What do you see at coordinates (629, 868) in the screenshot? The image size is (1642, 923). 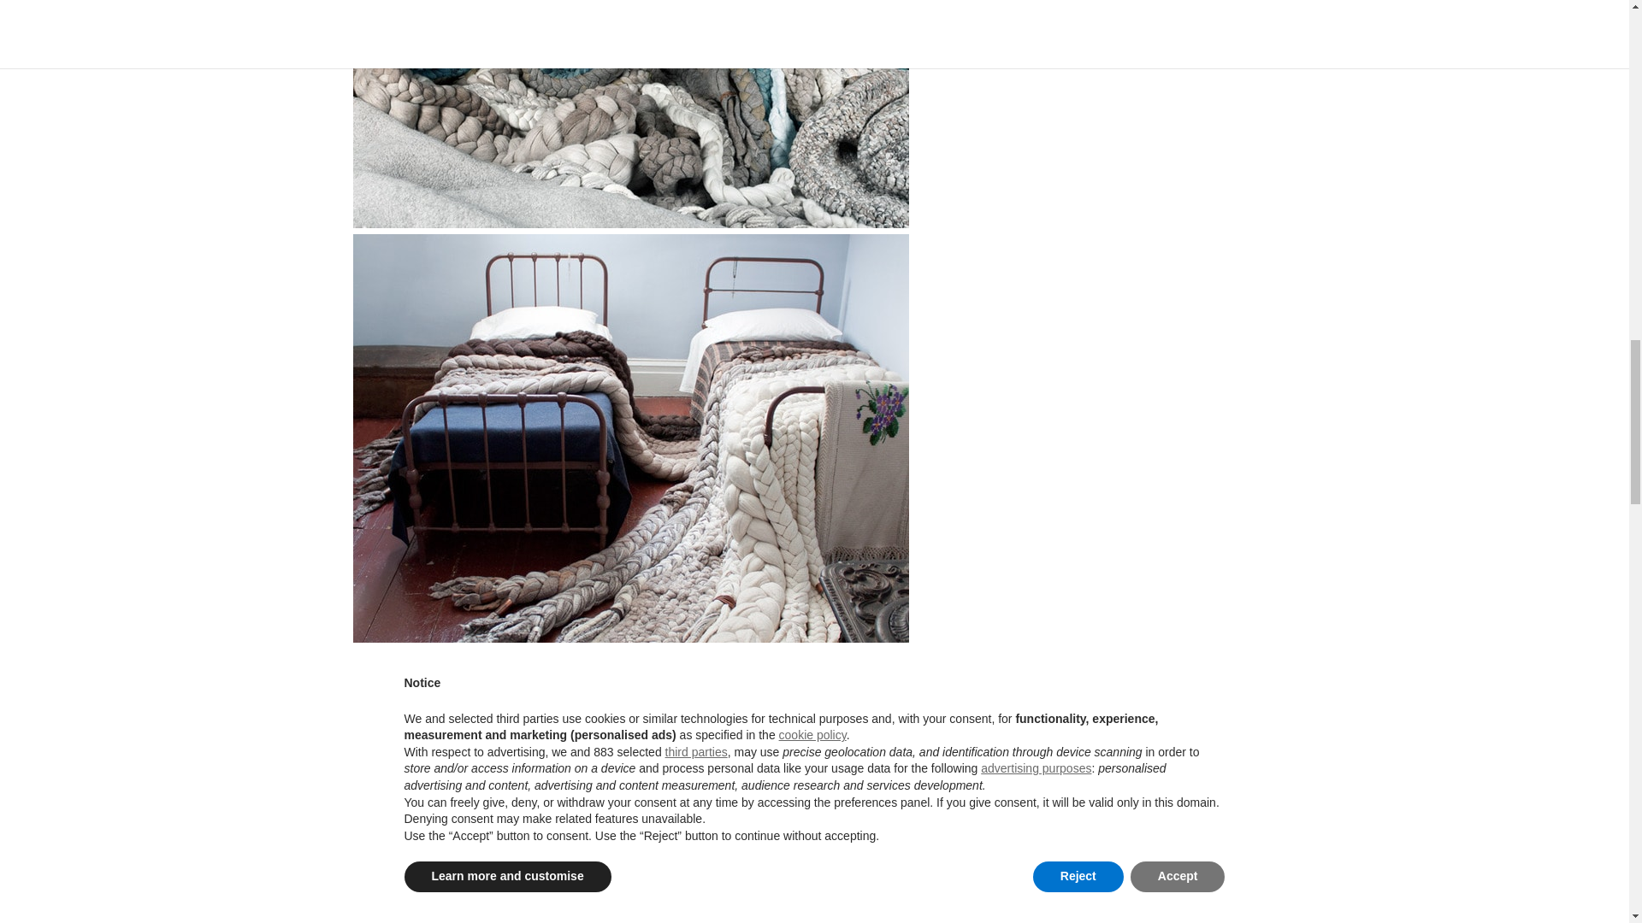 I see ` - COVER magazine` at bounding box center [629, 868].